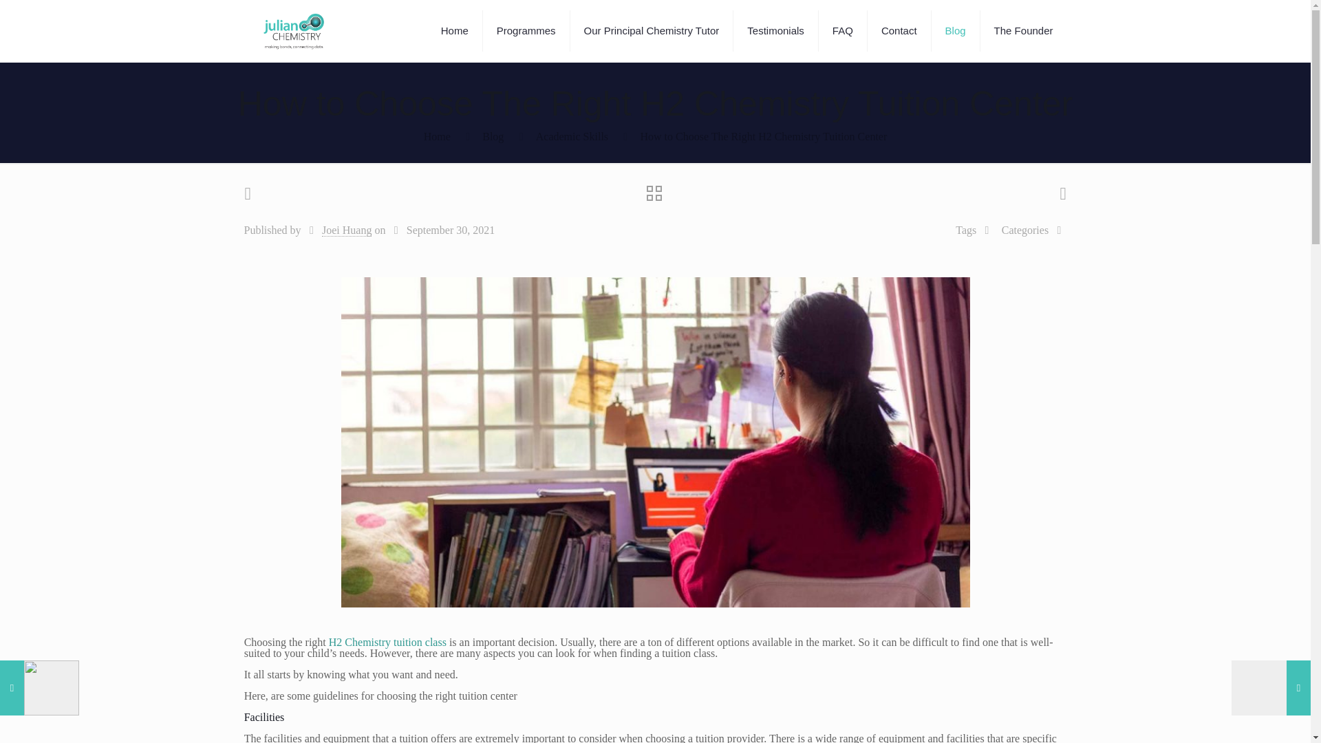 Image resolution: width=1321 pixels, height=743 pixels. I want to click on Home, so click(437, 136).